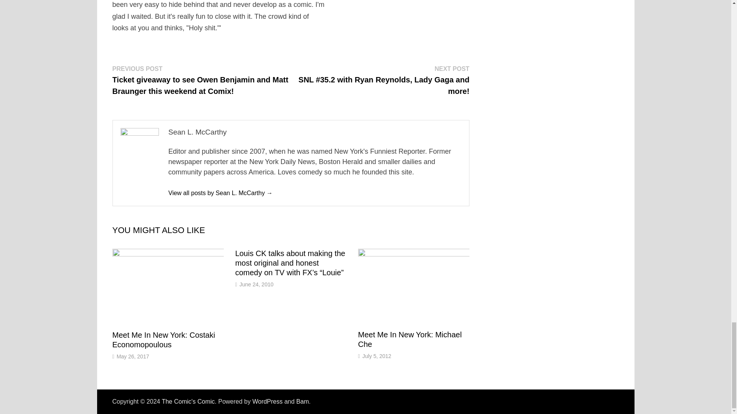  Describe the element at coordinates (133, 356) in the screenshot. I see `May 26, 2017` at that location.